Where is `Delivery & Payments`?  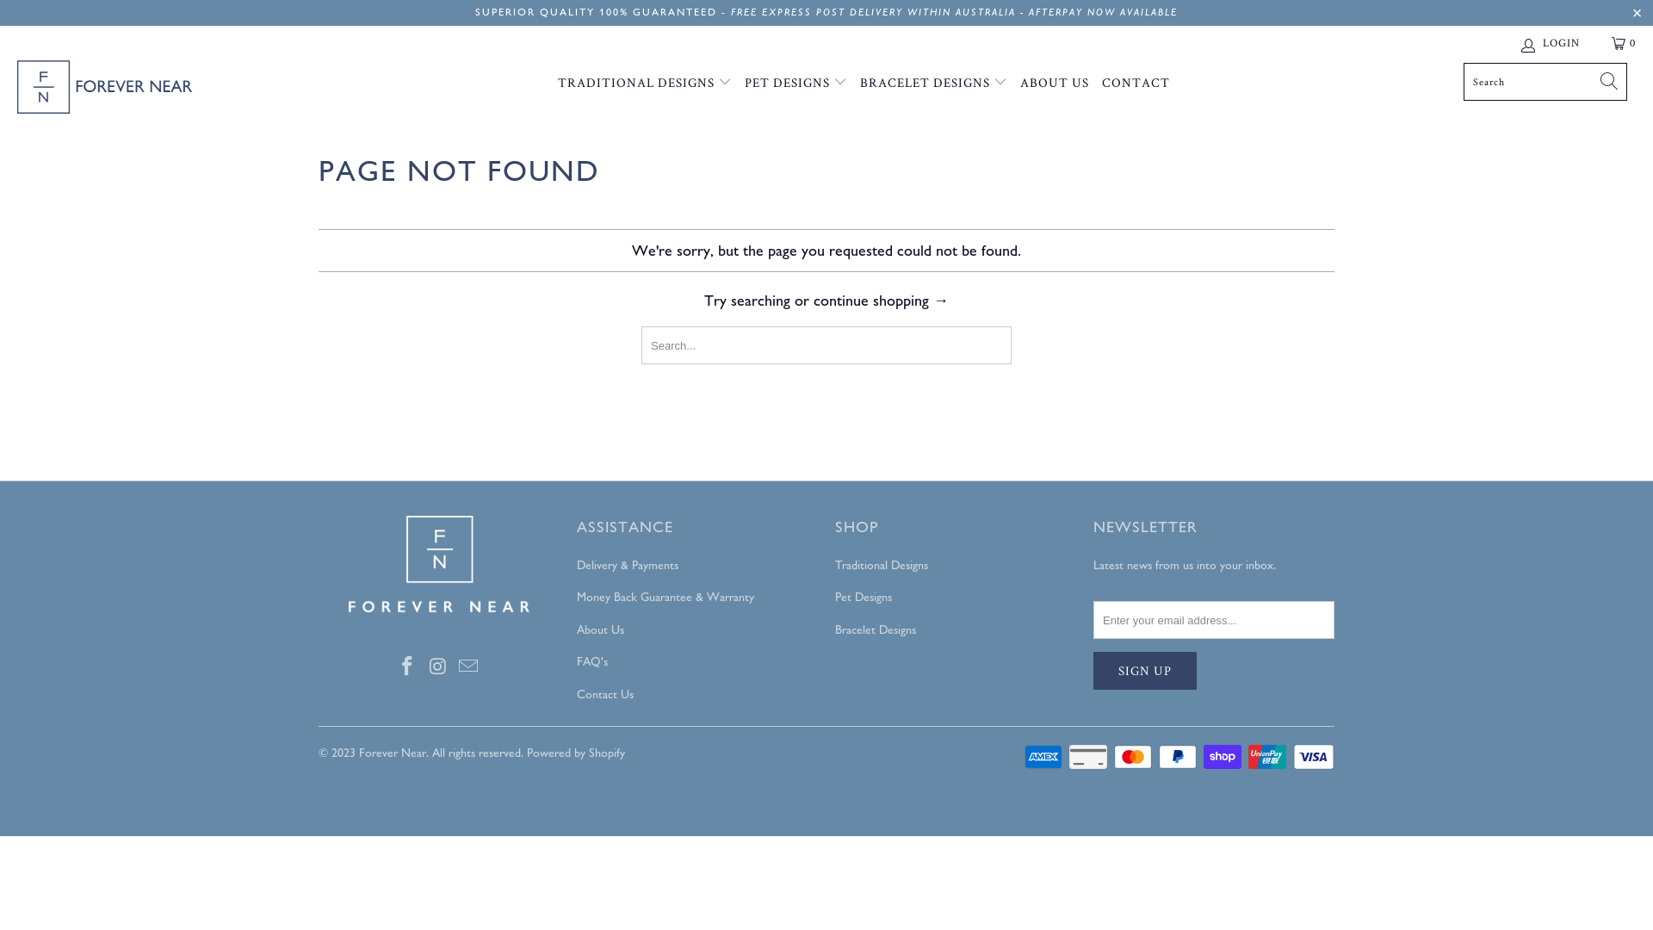 Delivery & Payments is located at coordinates (628, 565).